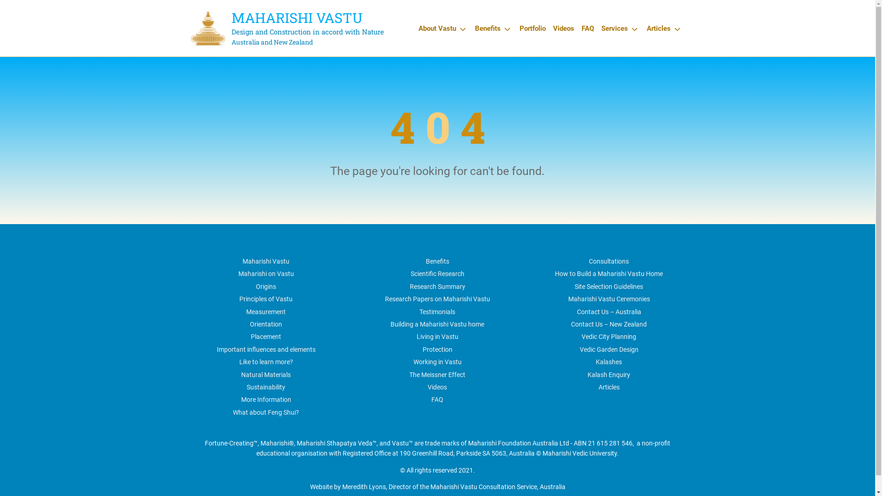 The image size is (882, 496). Describe the element at coordinates (437, 274) in the screenshot. I see `Scientific Research` at that location.